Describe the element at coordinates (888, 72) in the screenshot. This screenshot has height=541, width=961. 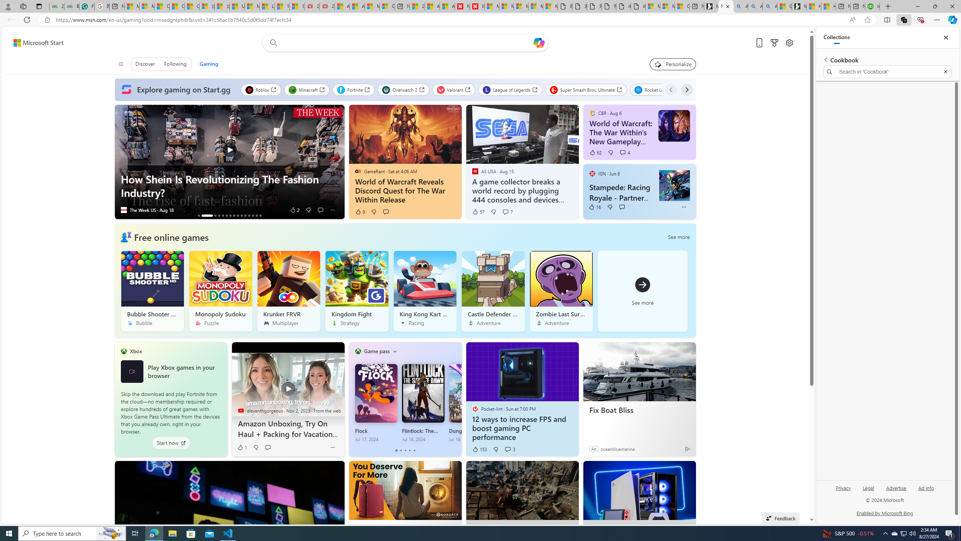
I see `Search in 'Cookbook'` at that location.